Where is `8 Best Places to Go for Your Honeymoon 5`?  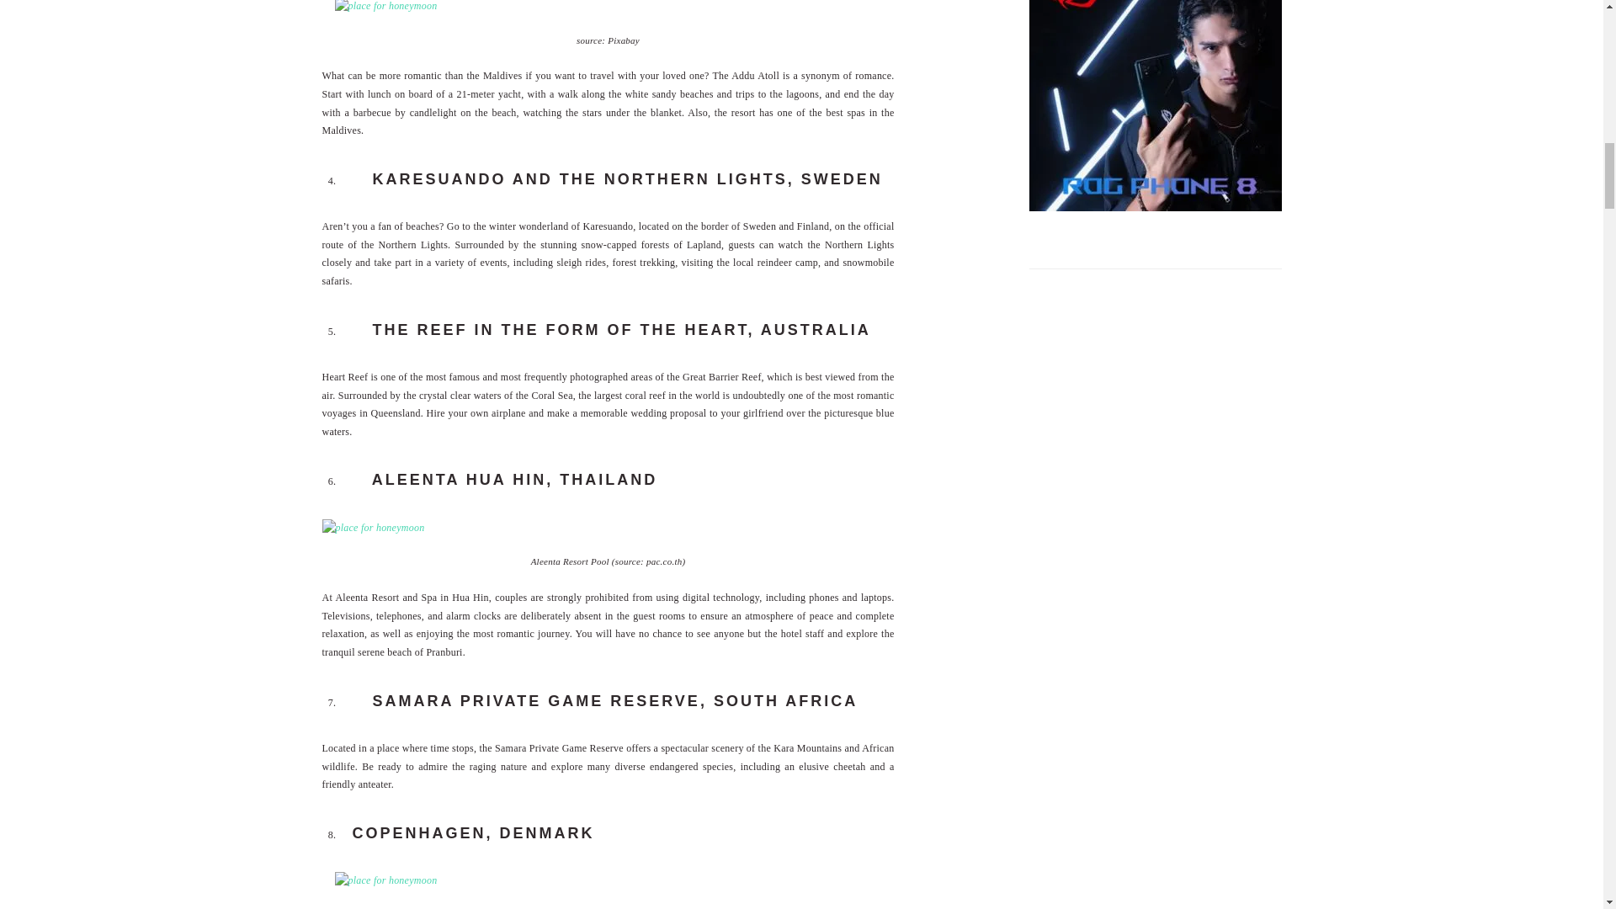
8 Best Places to Go for Your Honeymoon 5 is located at coordinates (385, 880).